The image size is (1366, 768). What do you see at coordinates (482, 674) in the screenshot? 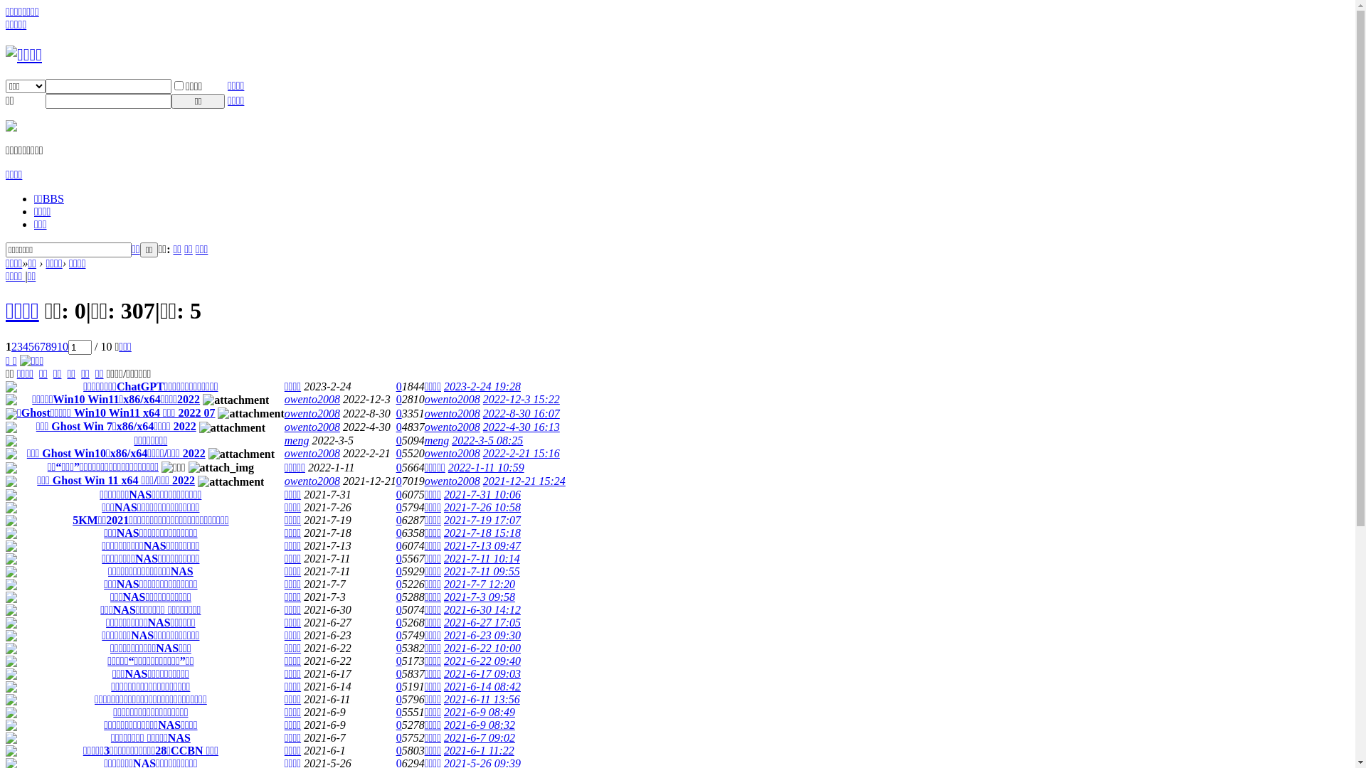
I see `2021-6-17 09:03` at bounding box center [482, 674].